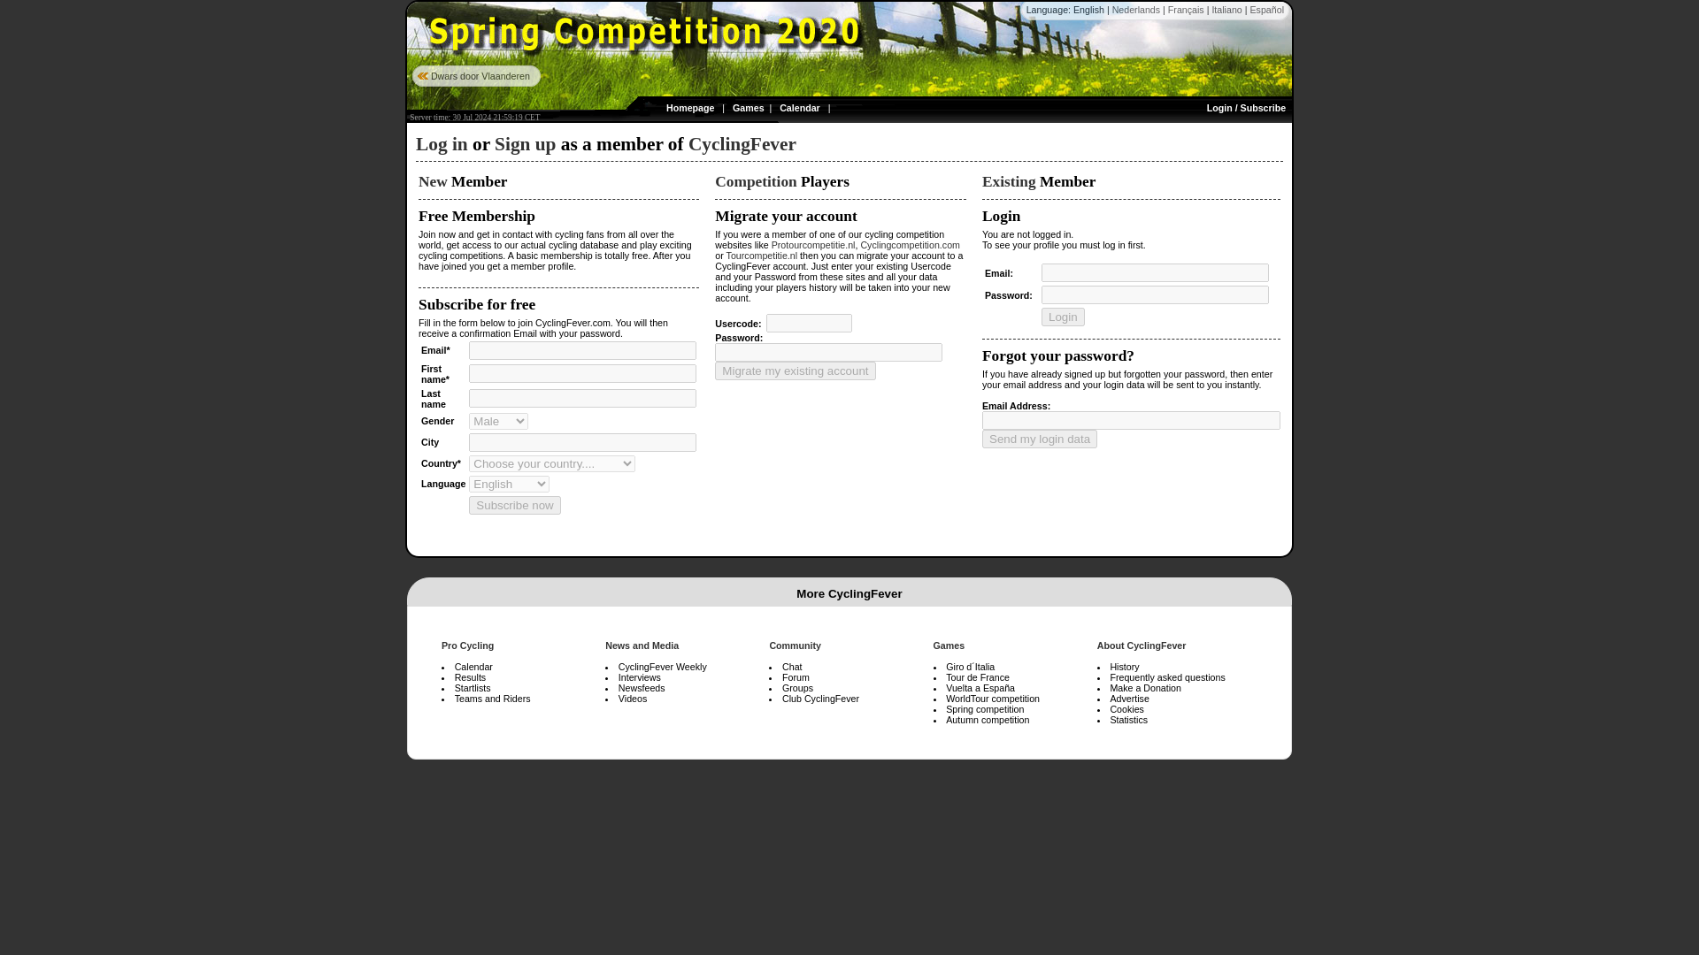 Image resolution: width=1699 pixels, height=955 pixels. What do you see at coordinates (795, 645) in the screenshot?
I see `Community` at bounding box center [795, 645].